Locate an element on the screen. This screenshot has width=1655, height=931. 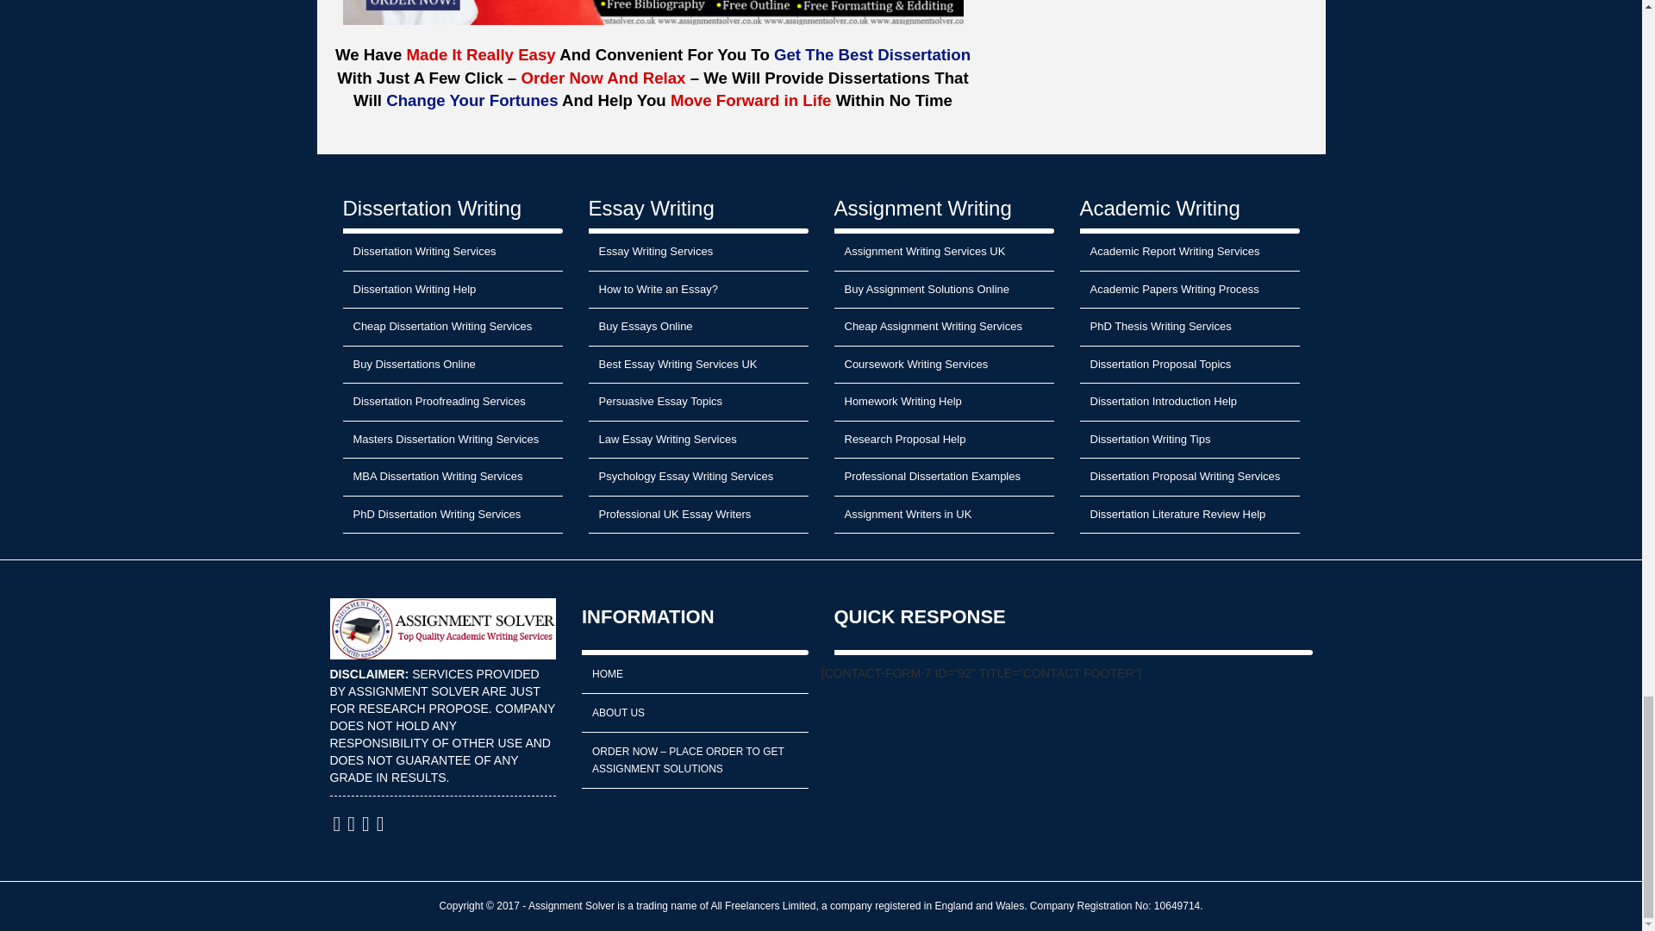
How to Write an Essay? is located at coordinates (696, 290).